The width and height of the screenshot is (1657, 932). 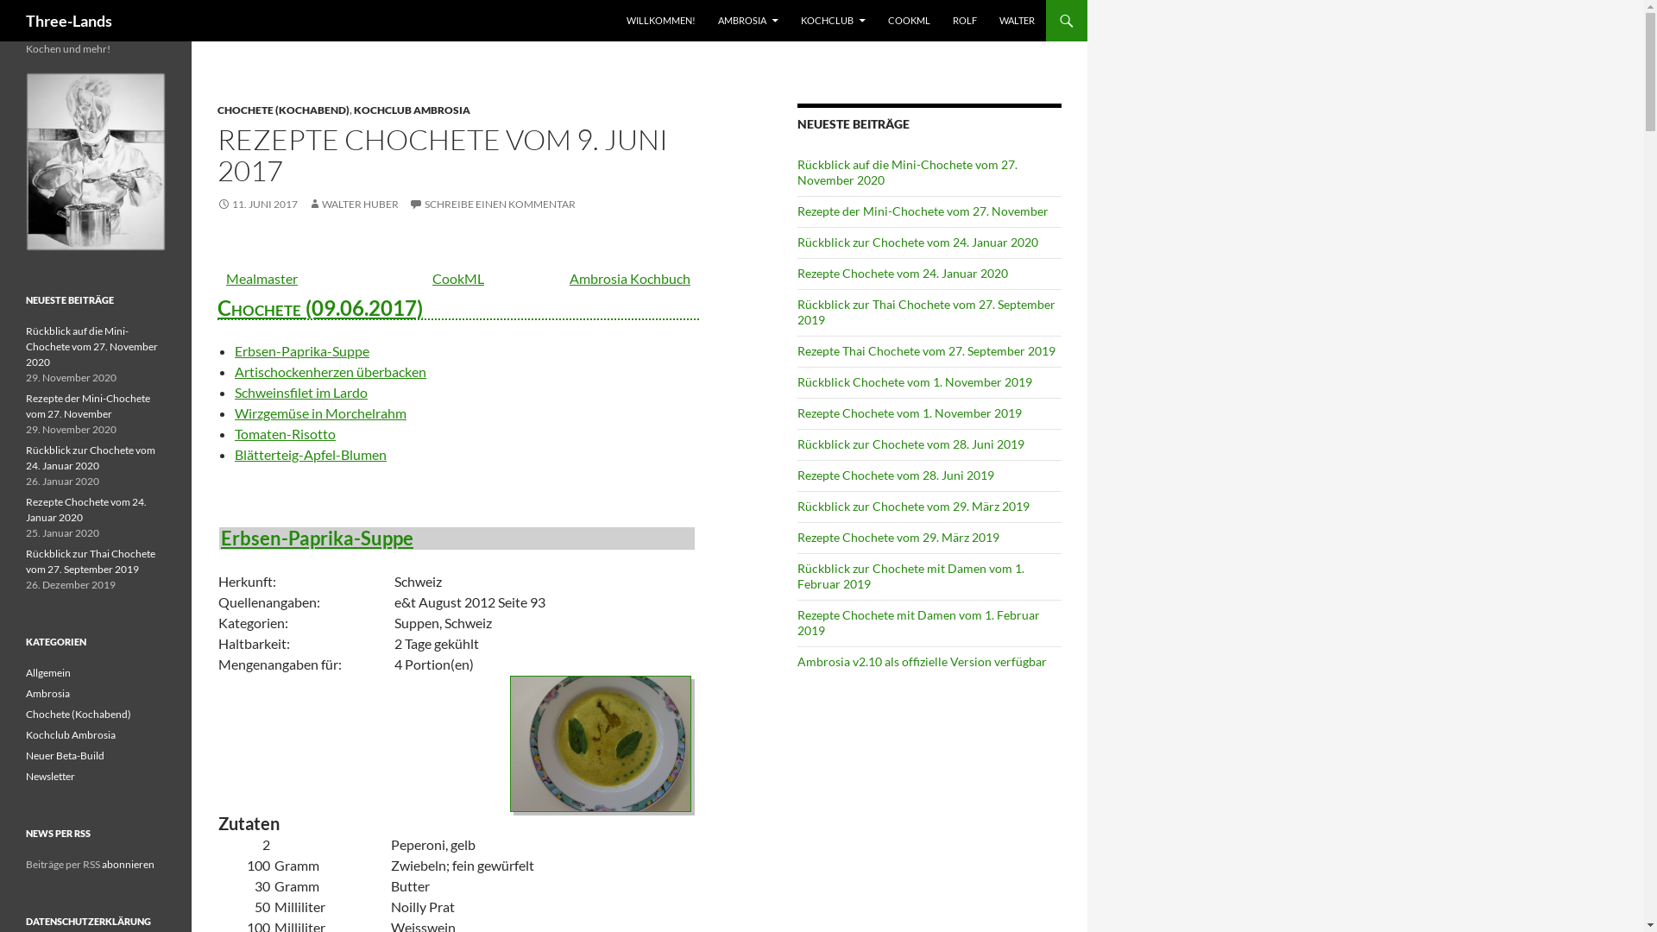 What do you see at coordinates (1017, 21) in the screenshot?
I see `WALTER` at bounding box center [1017, 21].